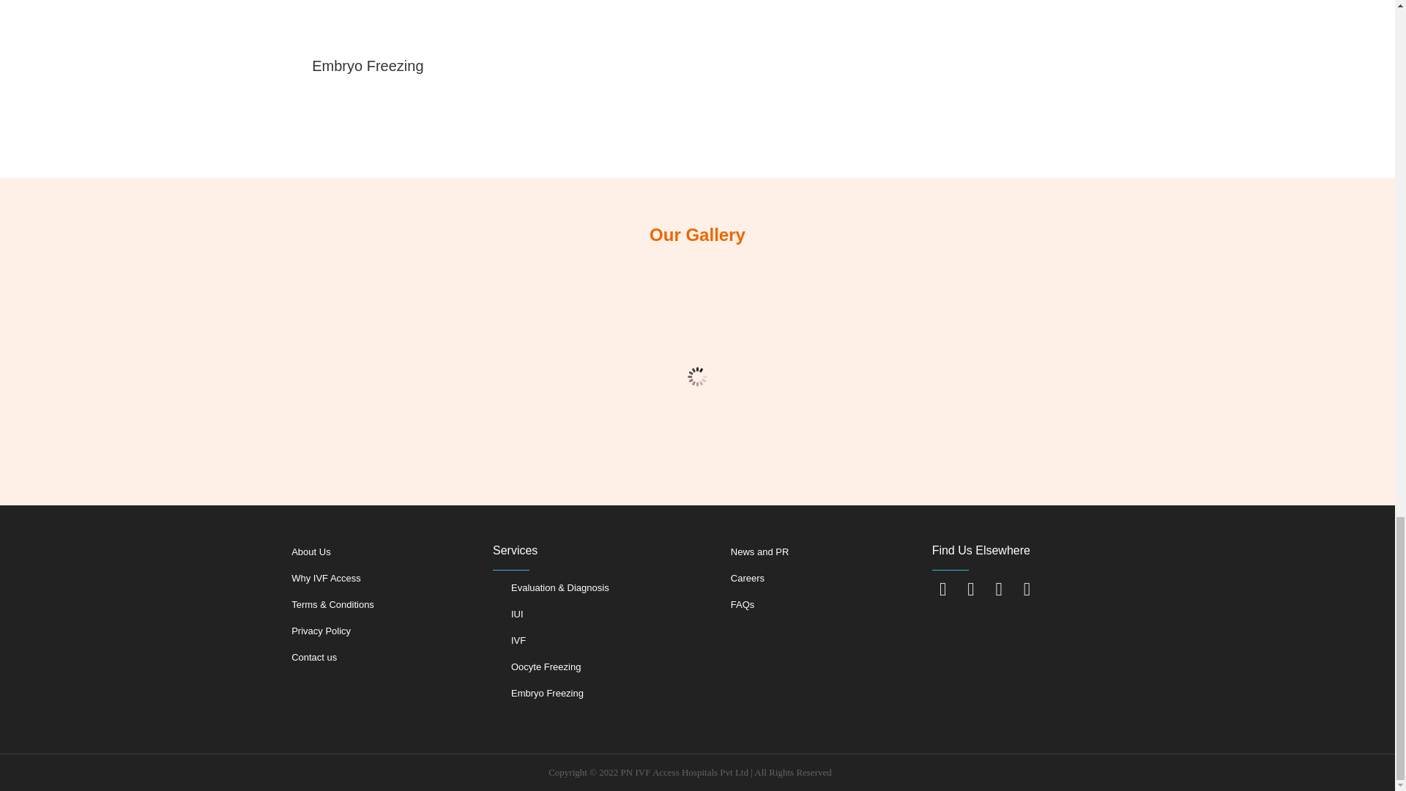  I want to click on About Us, so click(310, 552).